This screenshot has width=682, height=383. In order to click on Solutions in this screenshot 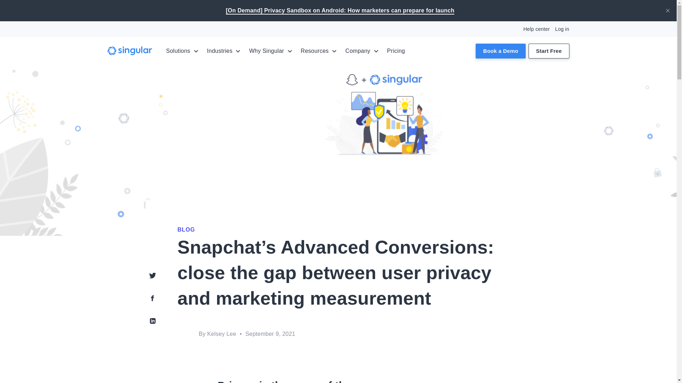, I will do `click(182, 51)`.